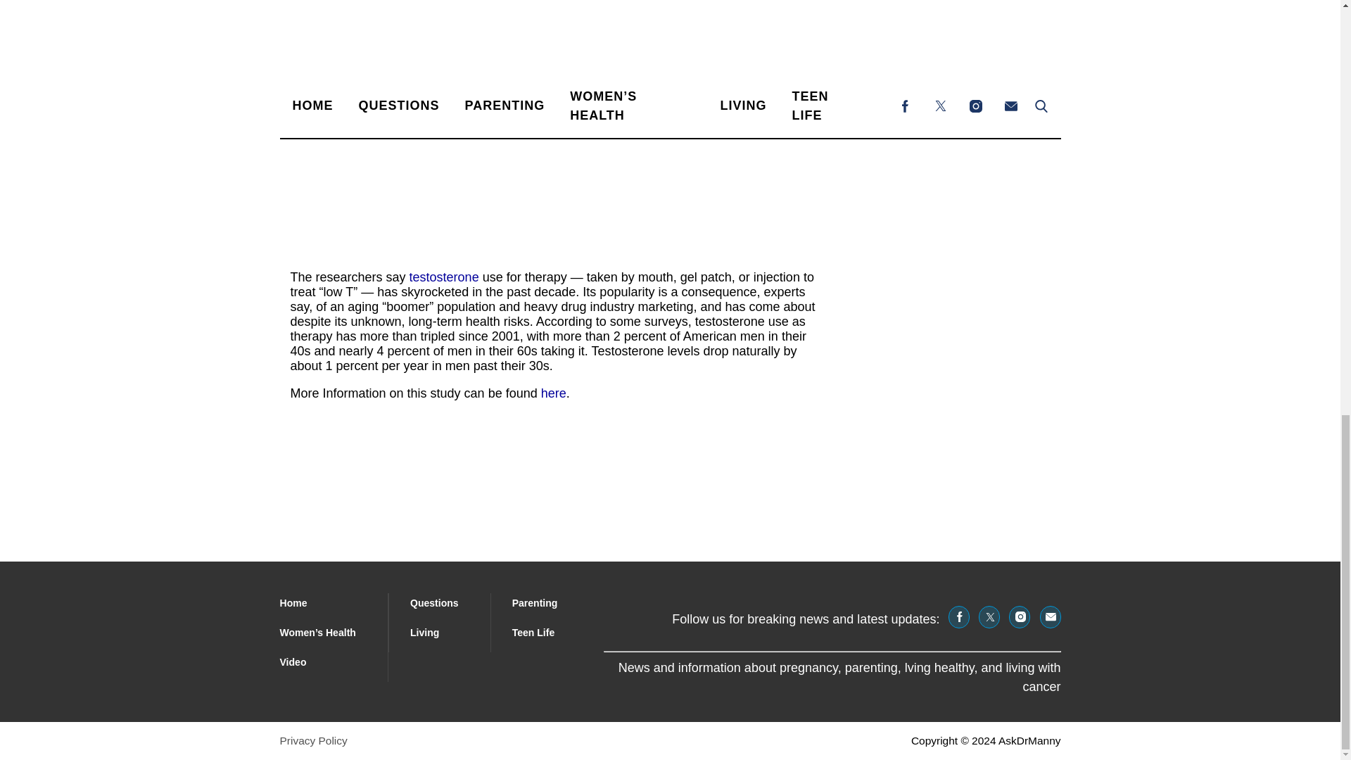 The image size is (1351, 760). What do you see at coordinates (1050, 616) in the screenshot?
I see `Send us an email` at bounding box center [1050, 616].